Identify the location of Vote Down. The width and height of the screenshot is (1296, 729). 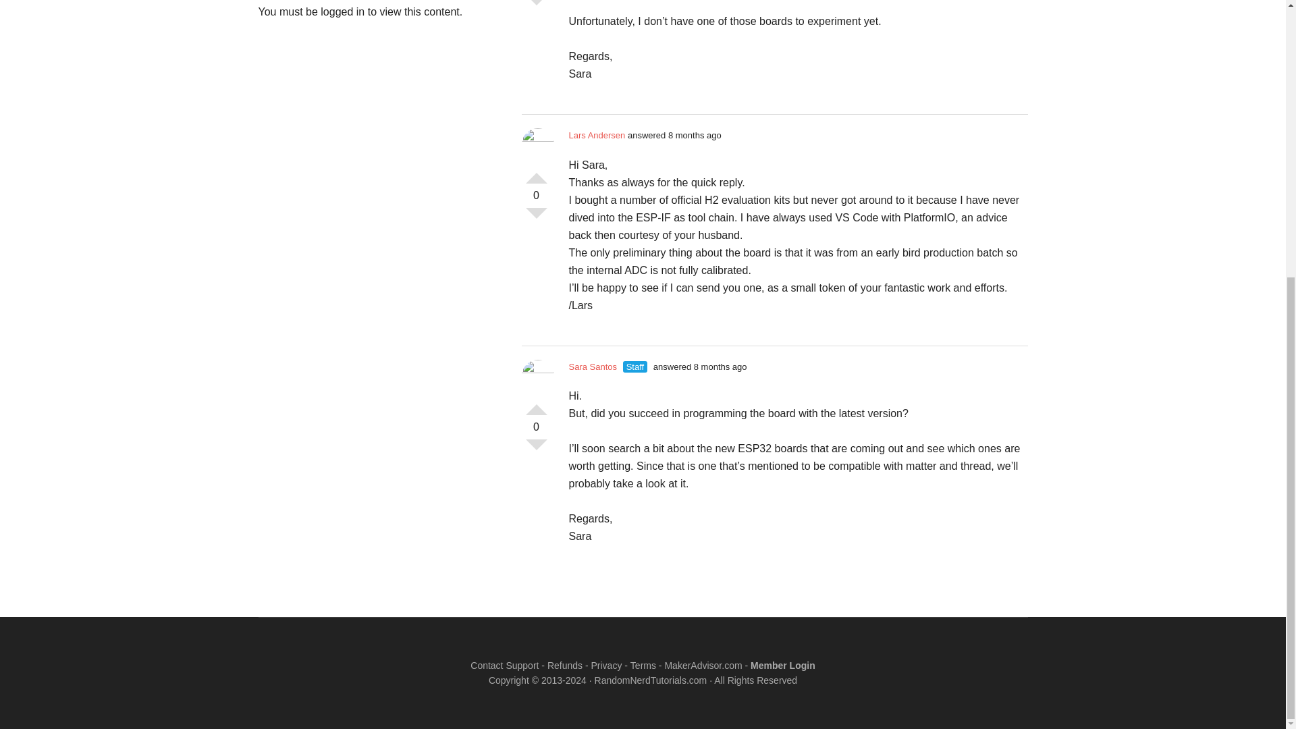
(536, 8).